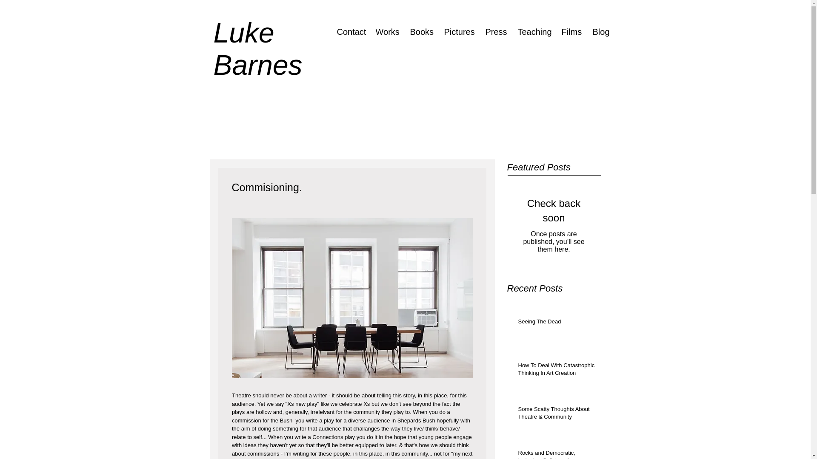  Describe the element at coordinates (458, 31) in the screenshot. I see `Pictures` at that location.